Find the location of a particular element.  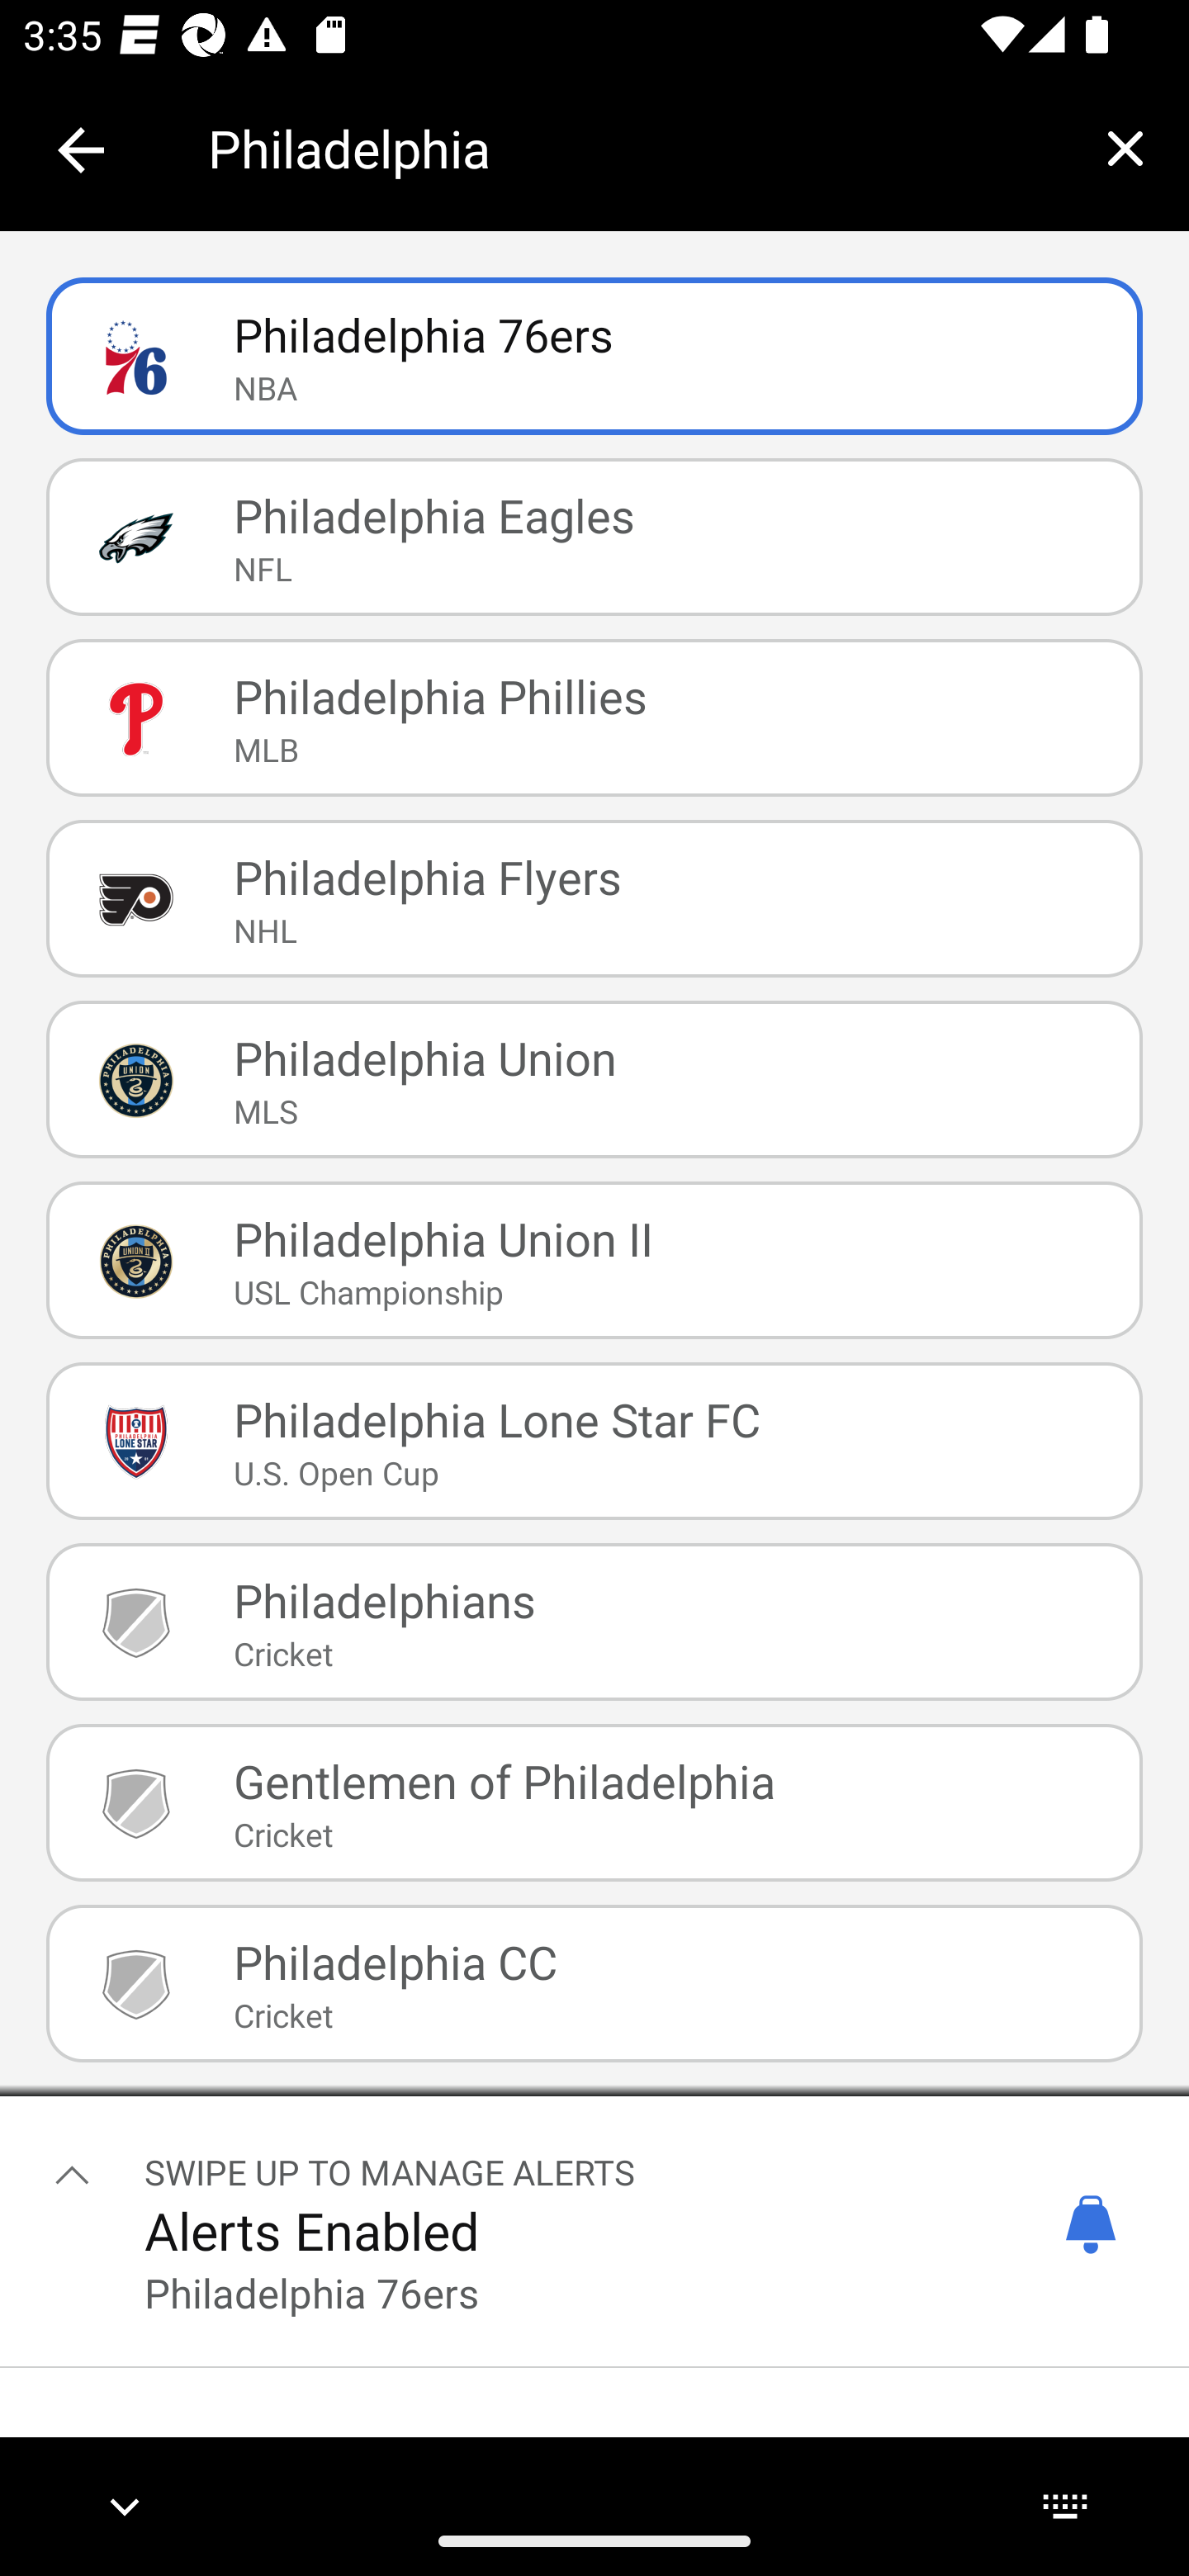

Philadelphians Cricket is located at coordinates (594, 1622).